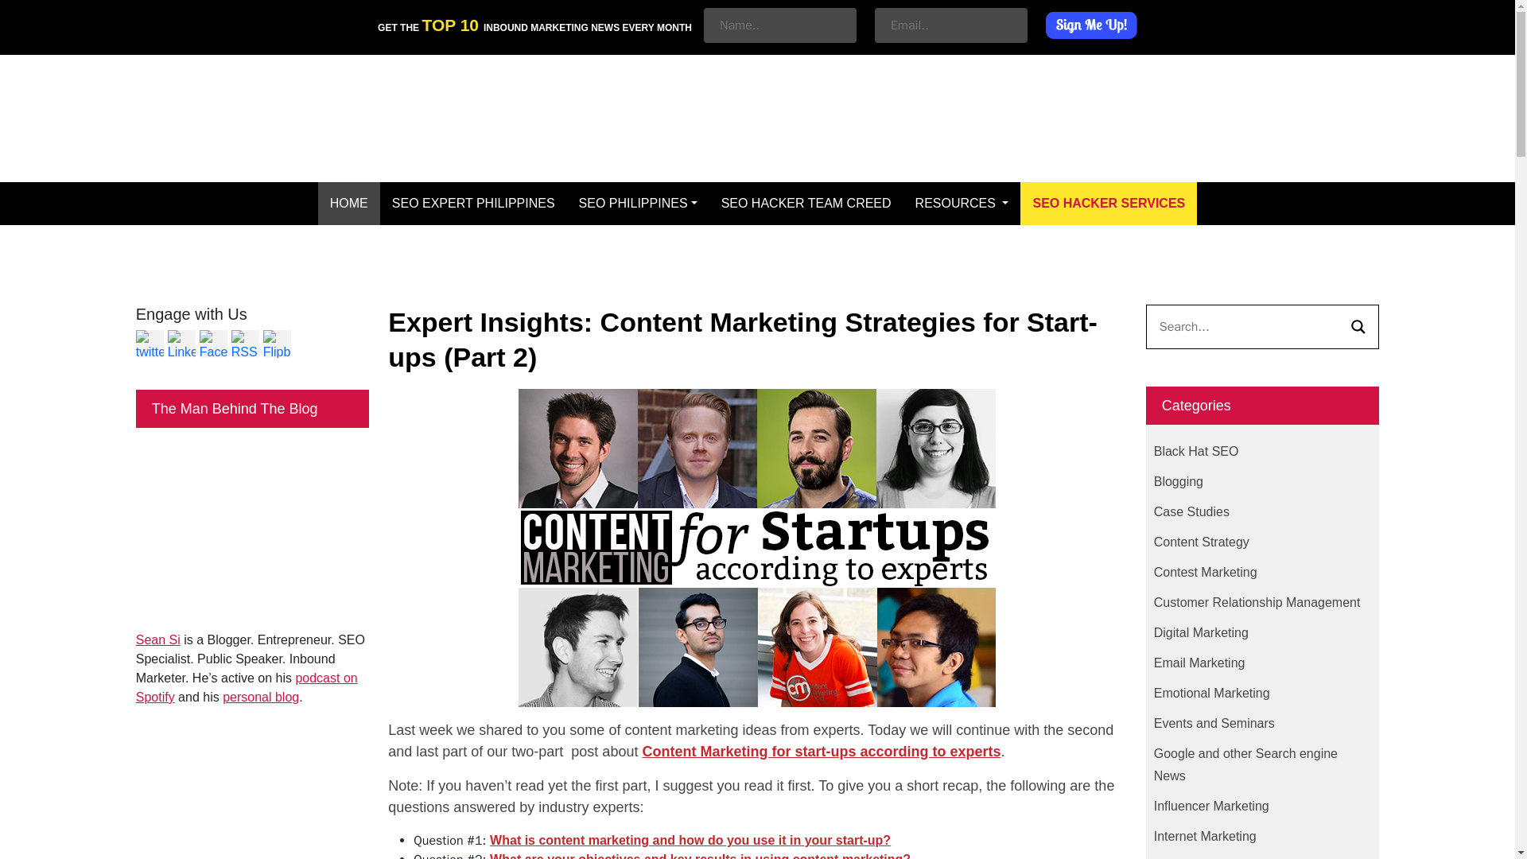  What do you see at coordinates (806, 203) in the screenshot?
I see `SEO HACKER TEAM CREED` at bounding box center [806, 203].